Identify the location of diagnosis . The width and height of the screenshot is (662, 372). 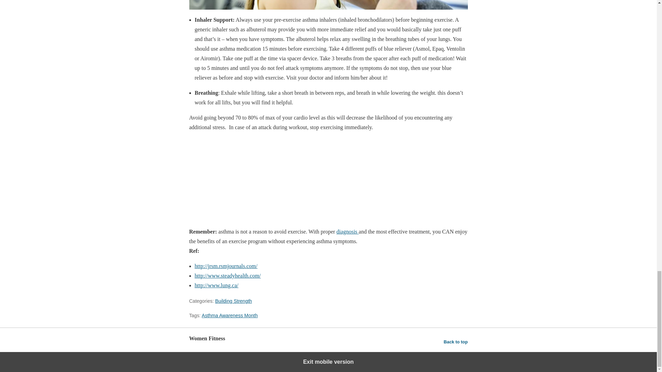
(348, 231).